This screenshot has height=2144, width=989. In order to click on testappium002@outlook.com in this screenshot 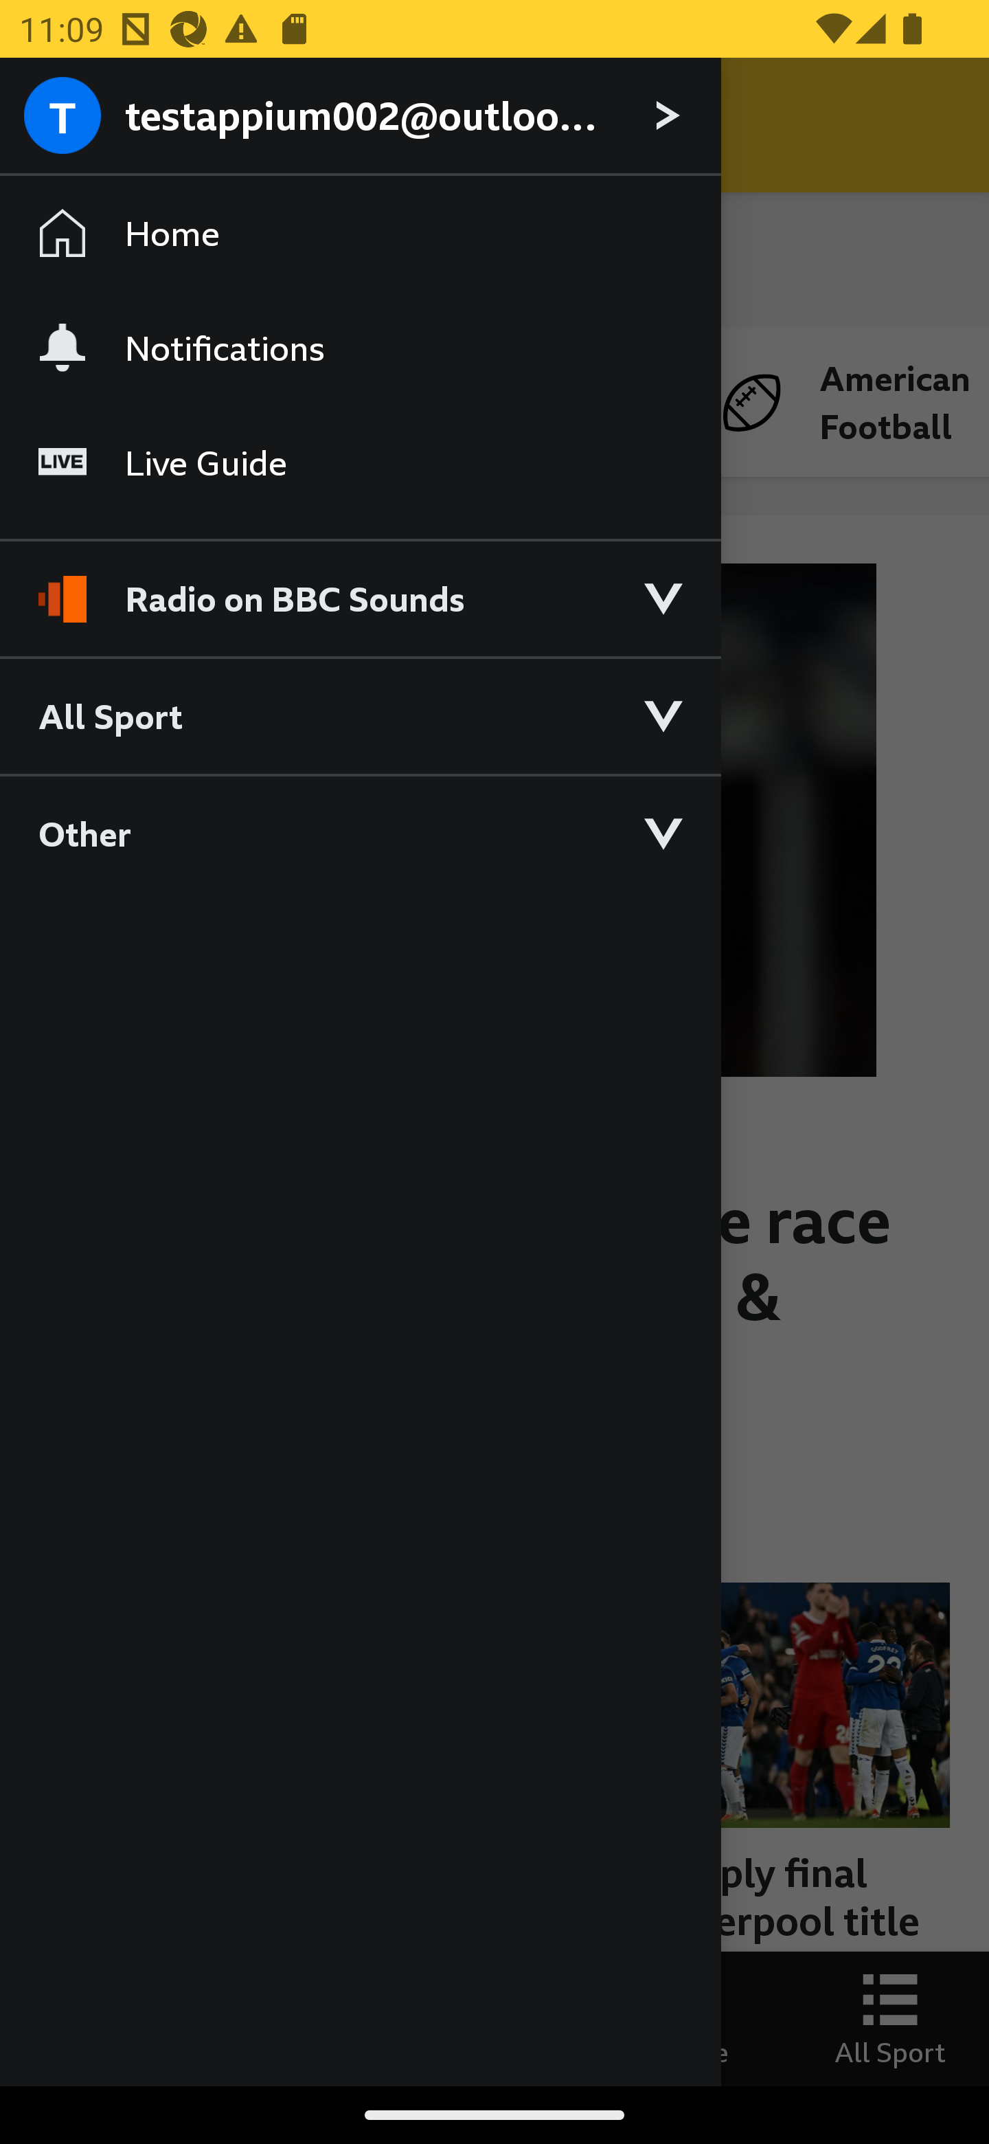, I will do `click(360, 117)`.